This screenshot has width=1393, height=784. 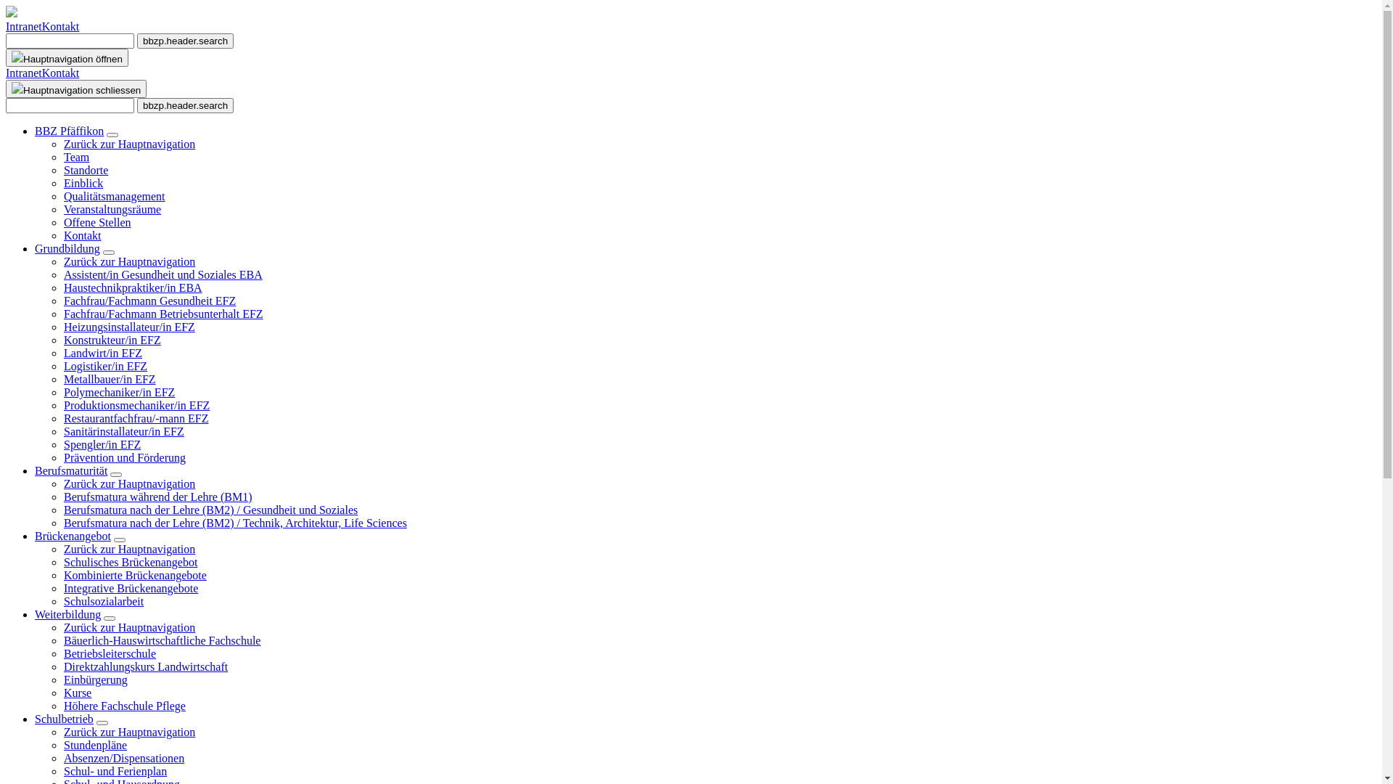 What do you see at coordinates (119, 392) in the screenshot?
I see `Polymechaniker/in EFZ` at bounding box center [119, 392].